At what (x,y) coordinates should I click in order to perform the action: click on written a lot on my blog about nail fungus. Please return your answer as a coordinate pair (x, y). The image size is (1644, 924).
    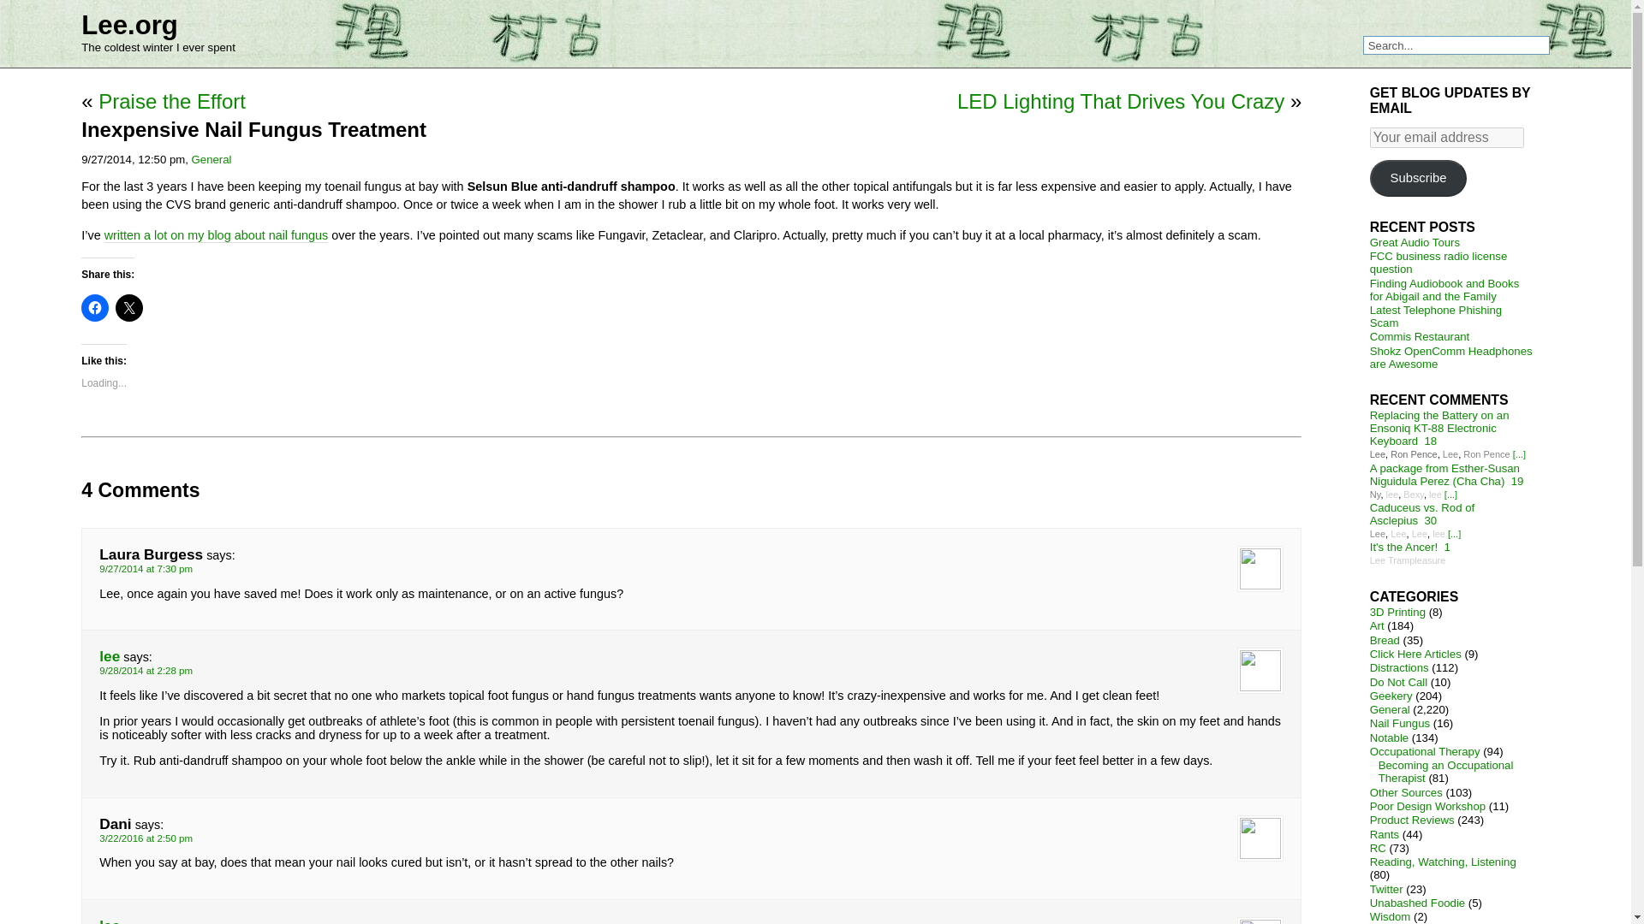
    Looking at the image, I should click on (217, 235).